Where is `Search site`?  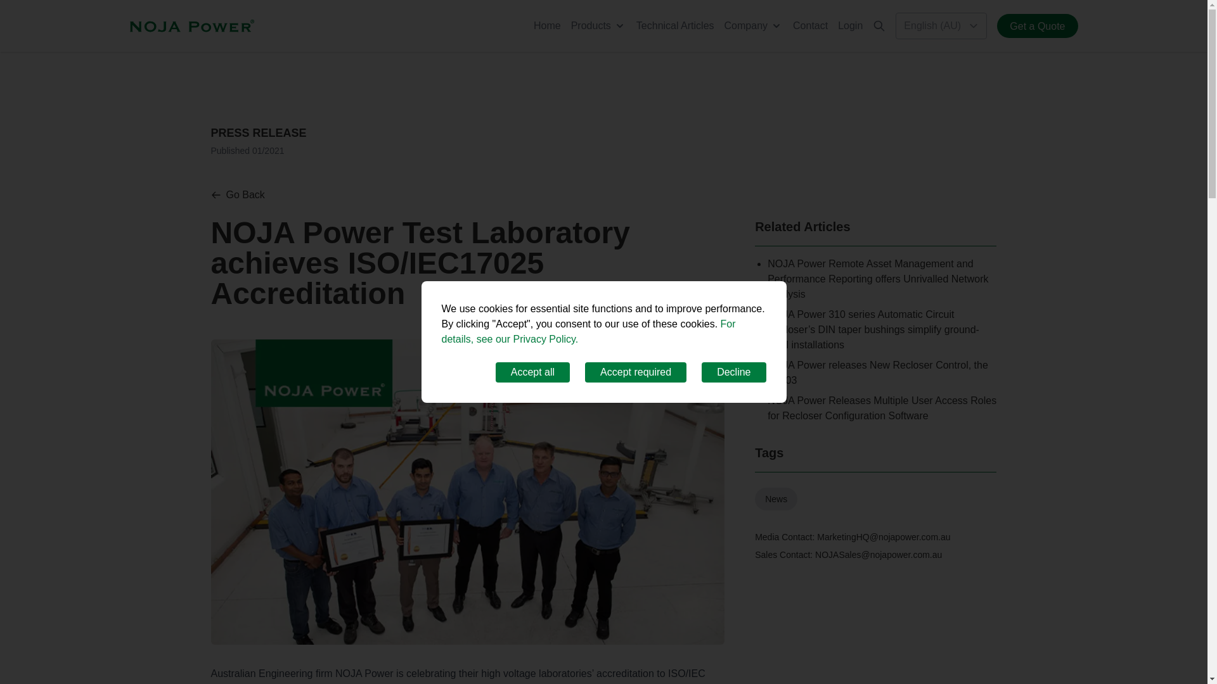 Search site is located at coordinates (879, 25).